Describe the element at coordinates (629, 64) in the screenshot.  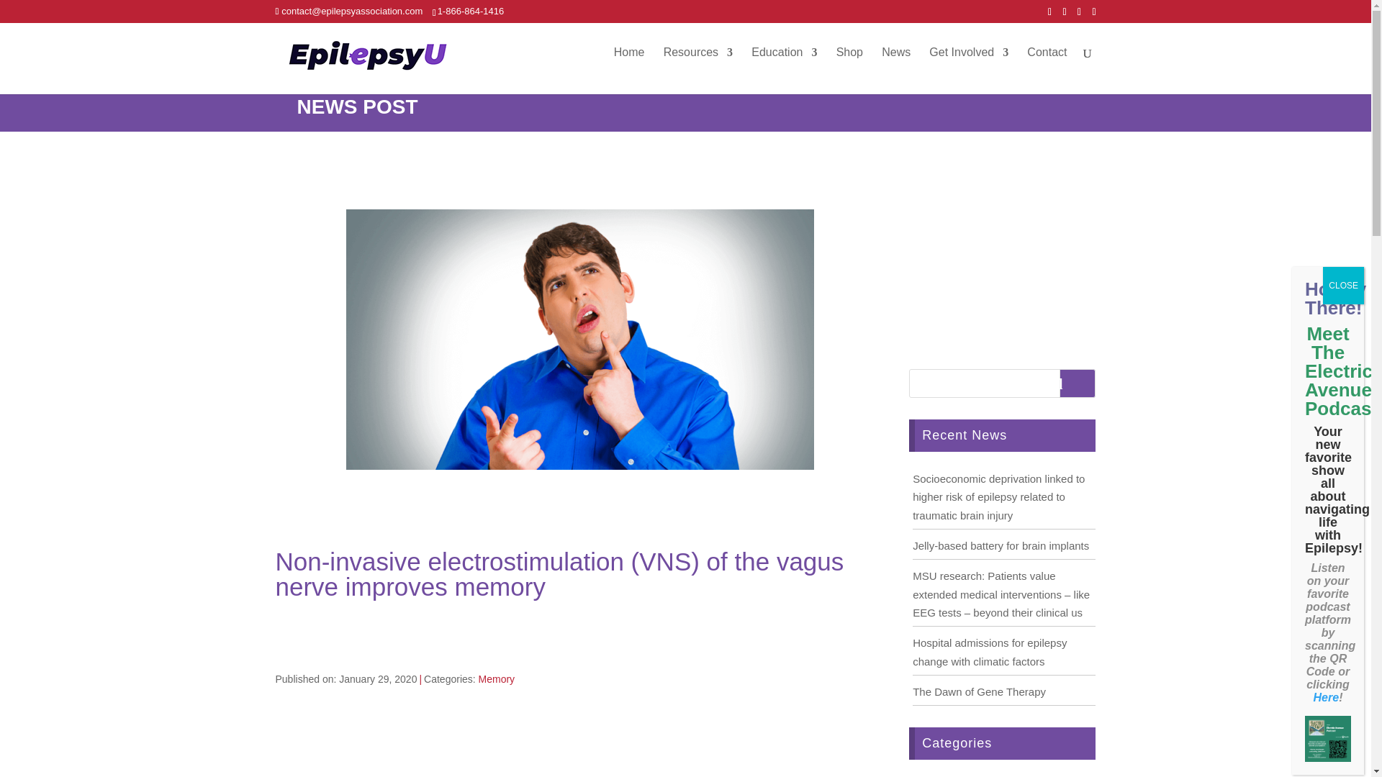
I see `Home` at that location.